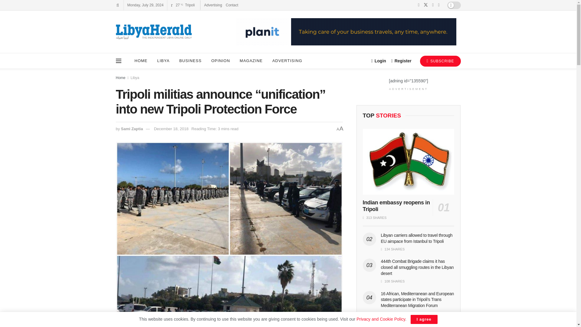 The width and height of the screenshot is (581, 327). What do you see at coordinates (251, 61) in the screenshot?
I see `MAGAZINE` at bounding box center [251, 61].